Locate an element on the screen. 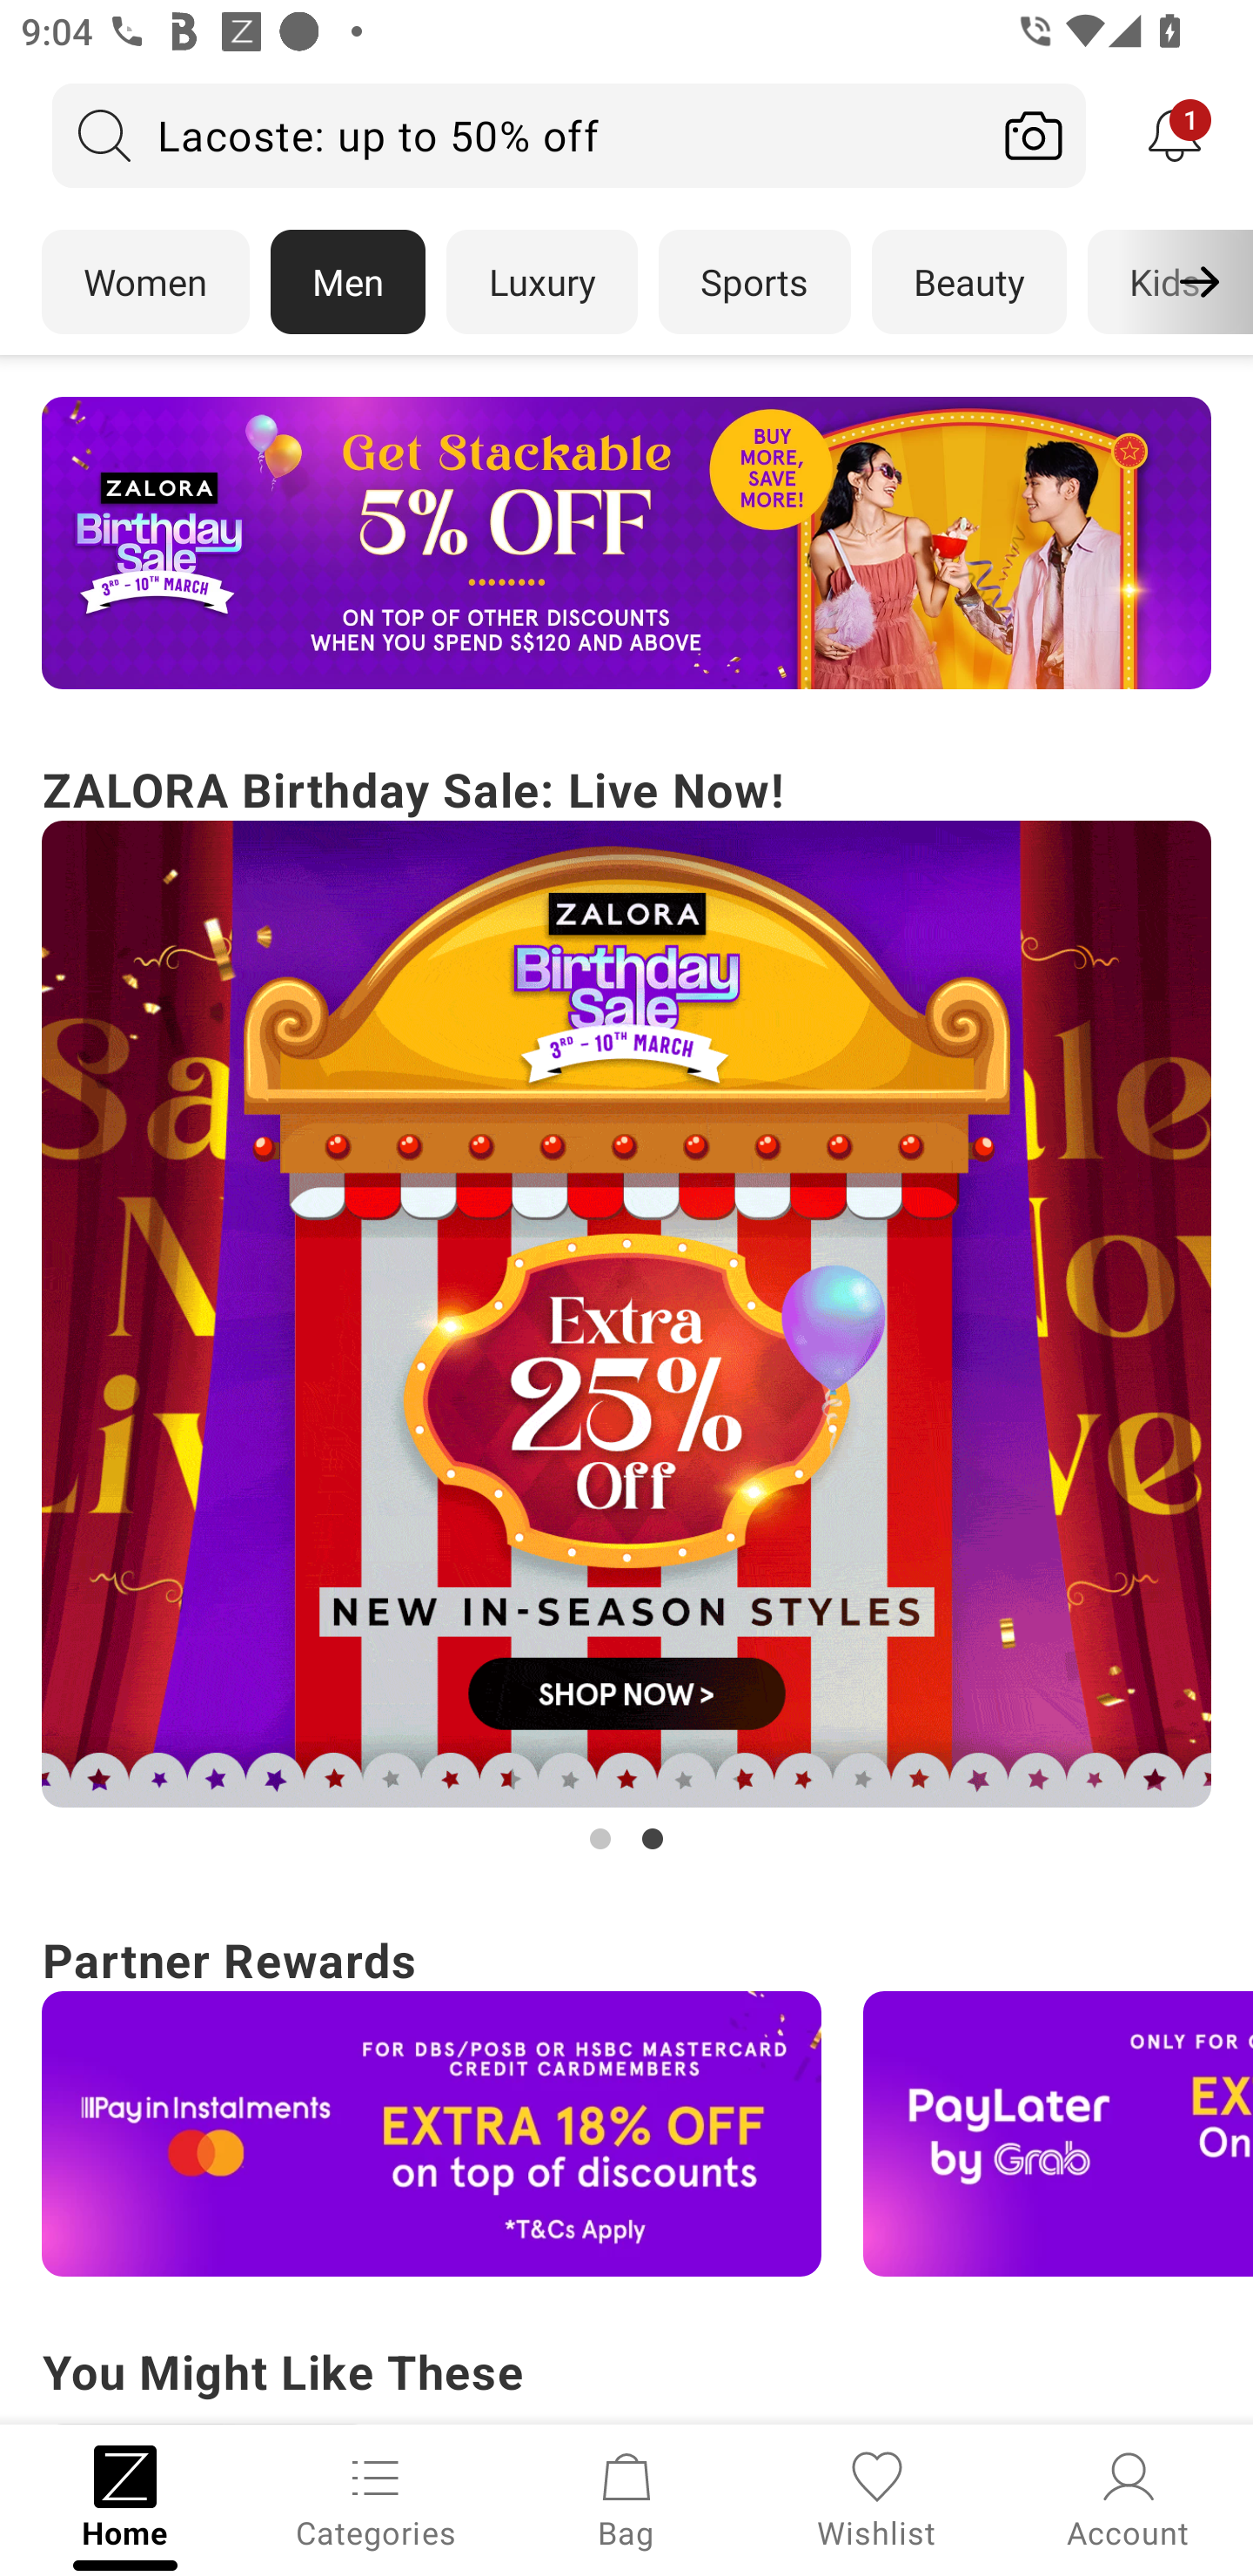 The height and width of the screenshot is (2576, 1253). Beauty is located at coordinates (969, 282).